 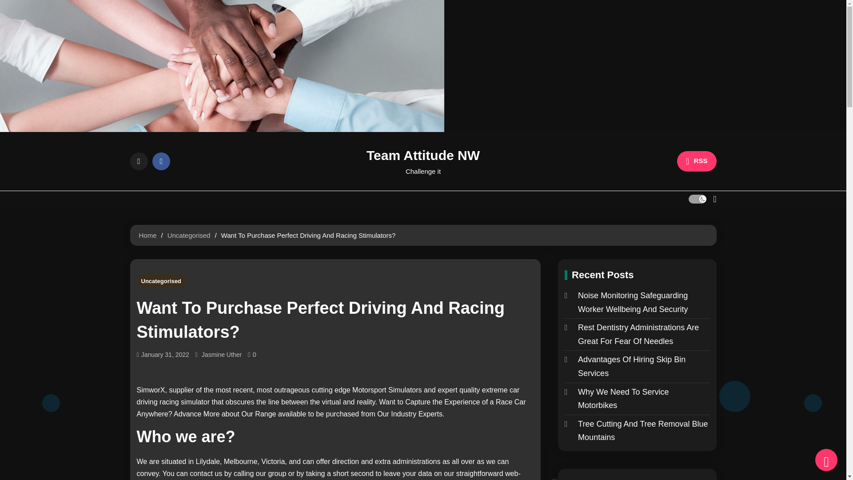 I want to click on site mode button, so click(x=697, y=199).